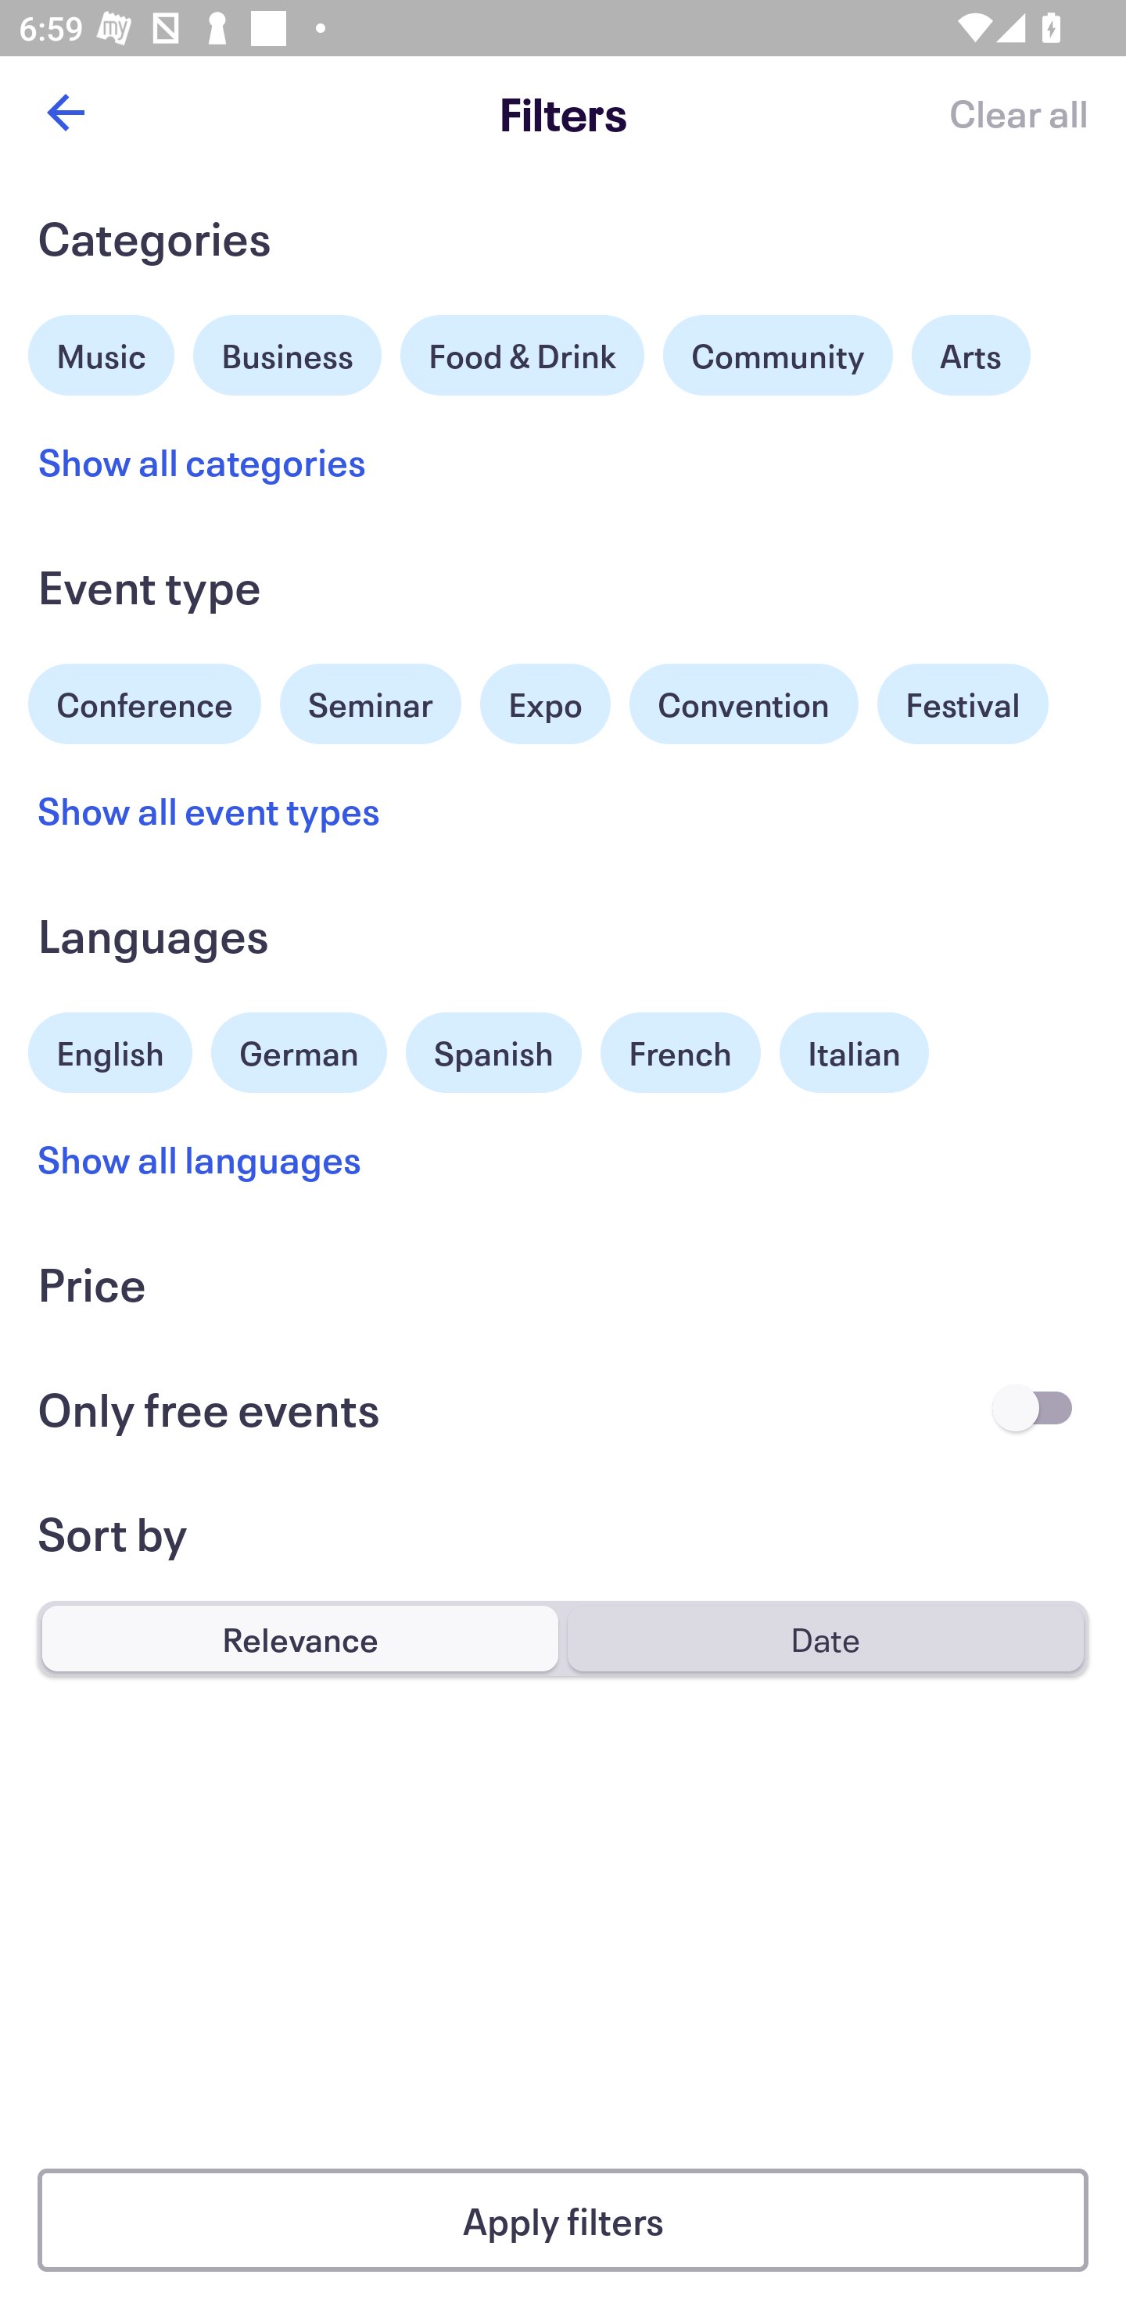 This screenshot has height=2314, width=1126. I want to click on Business, so click(288, 352).